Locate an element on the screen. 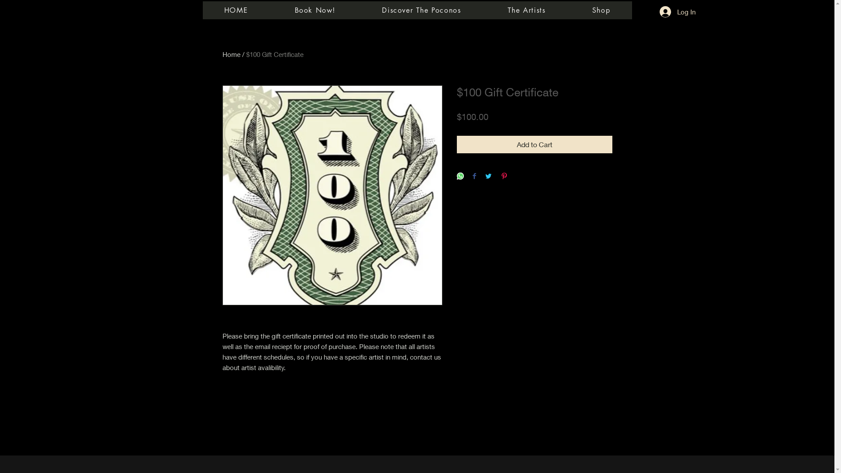  $100 Gift Certificate is located at coordinates (275, 54).